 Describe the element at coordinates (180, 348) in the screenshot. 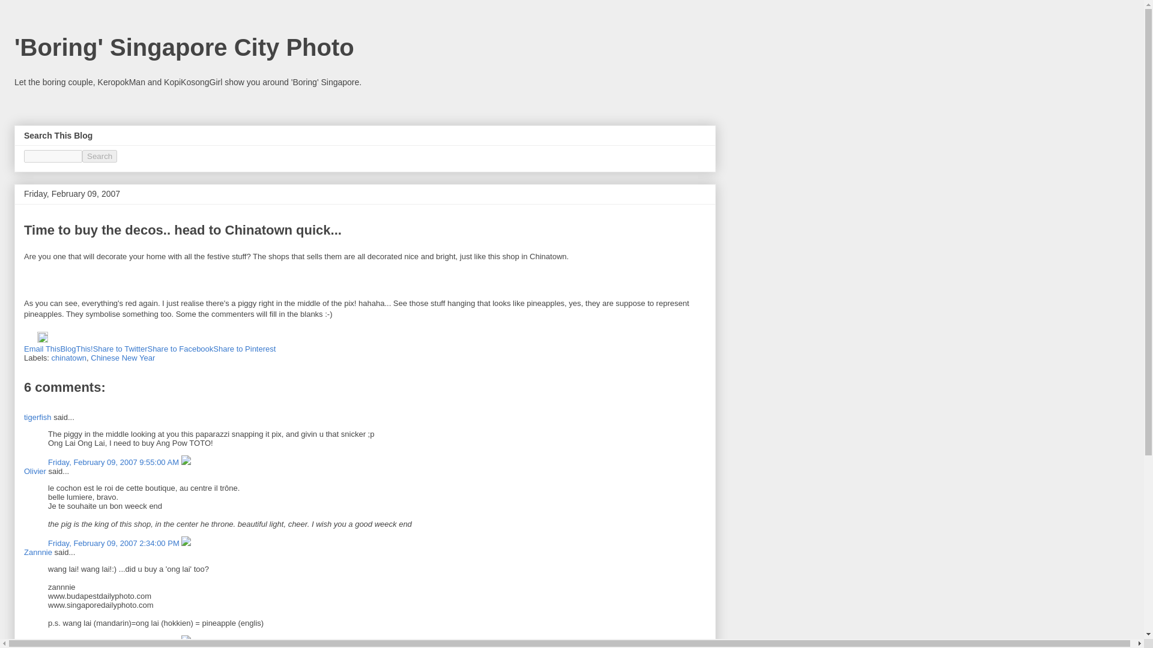

I see `Share to Facebook` at that location.